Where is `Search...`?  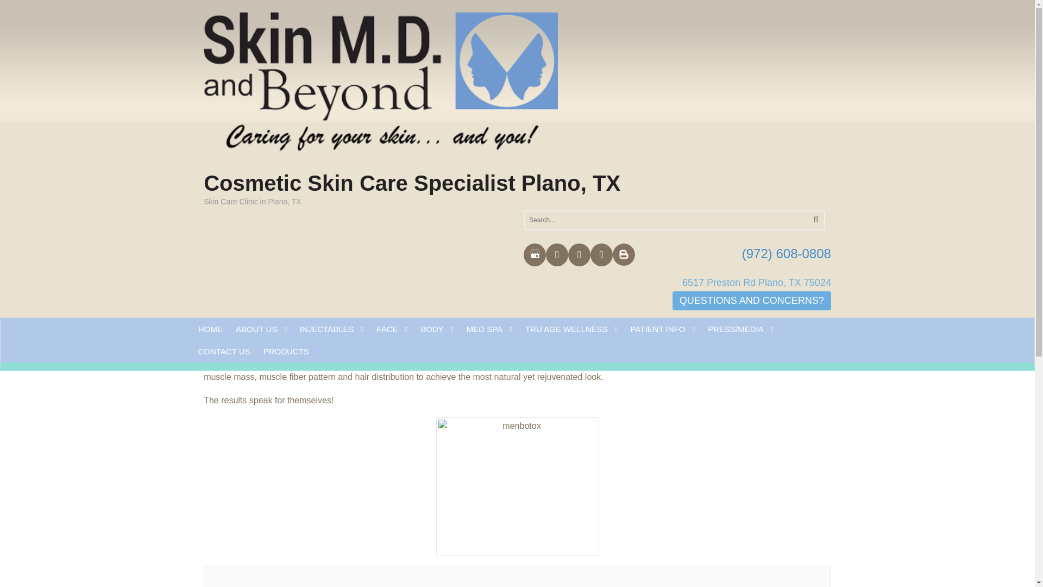
Search... is located at coordinates (652, 220).